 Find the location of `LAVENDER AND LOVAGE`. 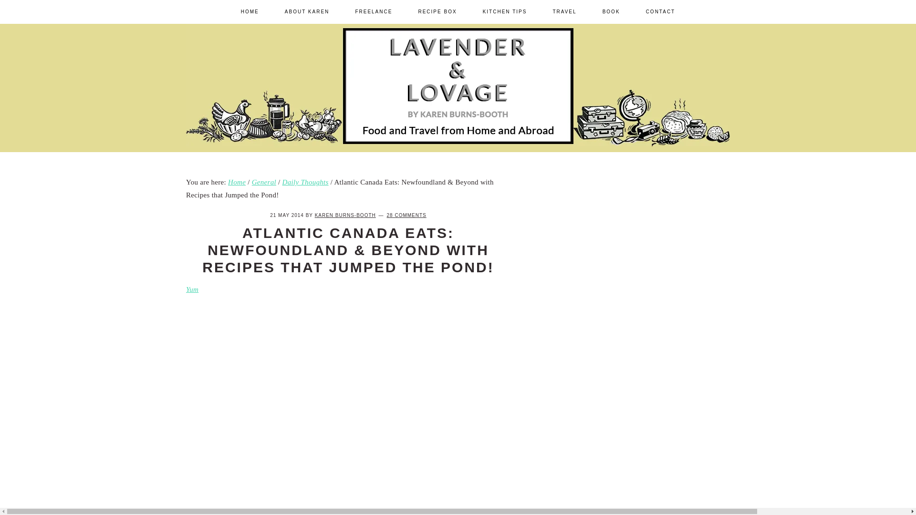

LAVENDER AND LOVAGE is located at coordinates (643, 159).